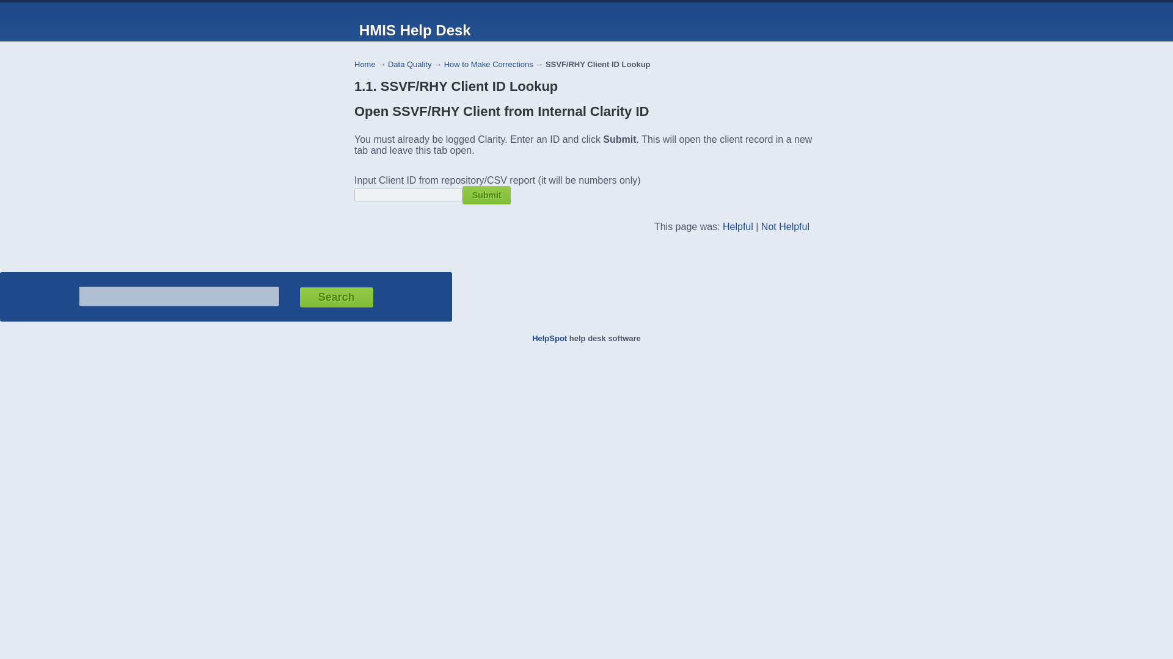 The image size is (1173, 659). Describe the element at coordinates (364, 65) in the screenshot. I see `Home` at that location.